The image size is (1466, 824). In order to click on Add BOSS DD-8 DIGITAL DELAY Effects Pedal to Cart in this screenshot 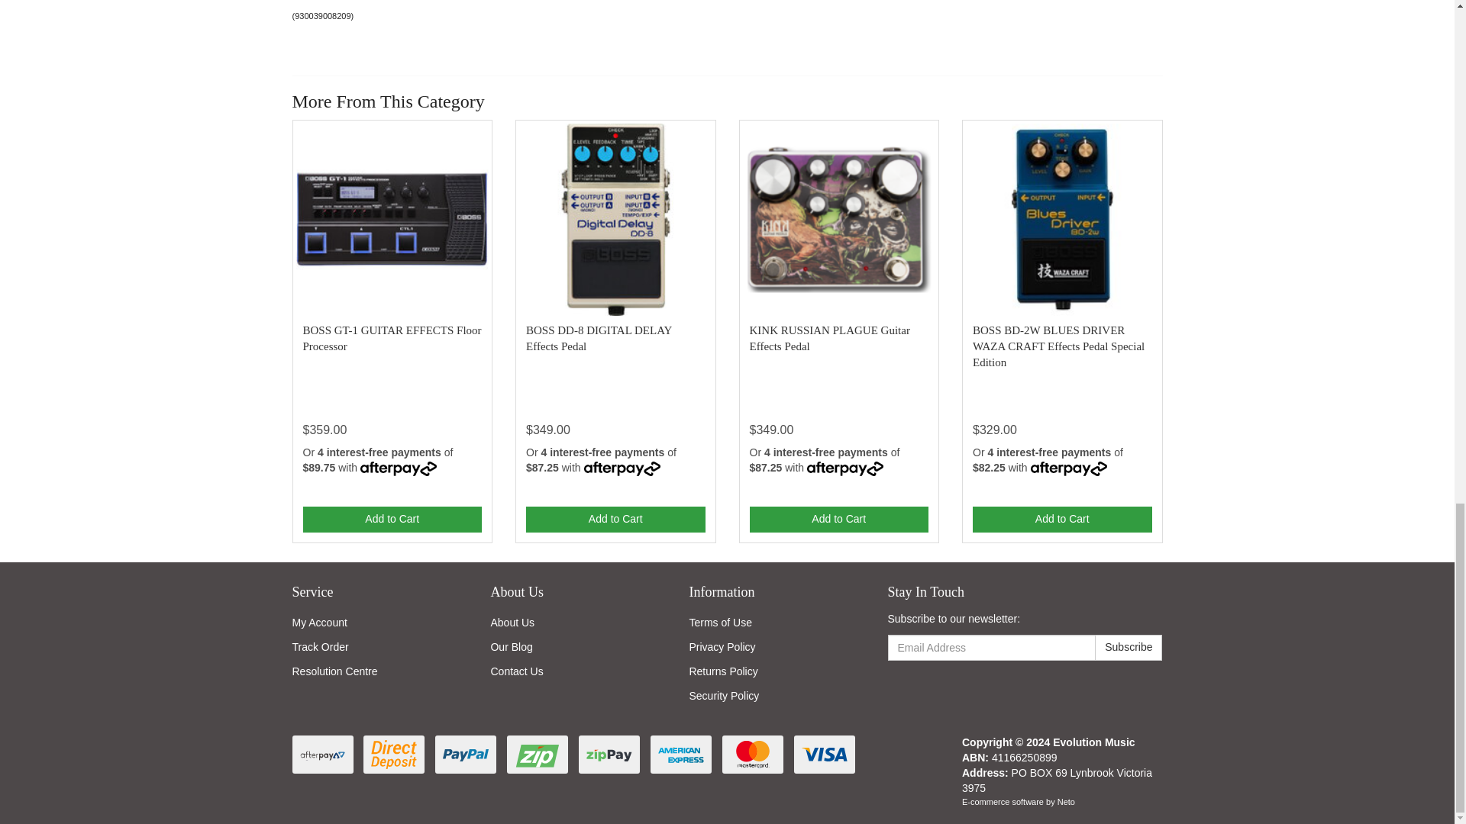, I will do `click(615, 519)`.